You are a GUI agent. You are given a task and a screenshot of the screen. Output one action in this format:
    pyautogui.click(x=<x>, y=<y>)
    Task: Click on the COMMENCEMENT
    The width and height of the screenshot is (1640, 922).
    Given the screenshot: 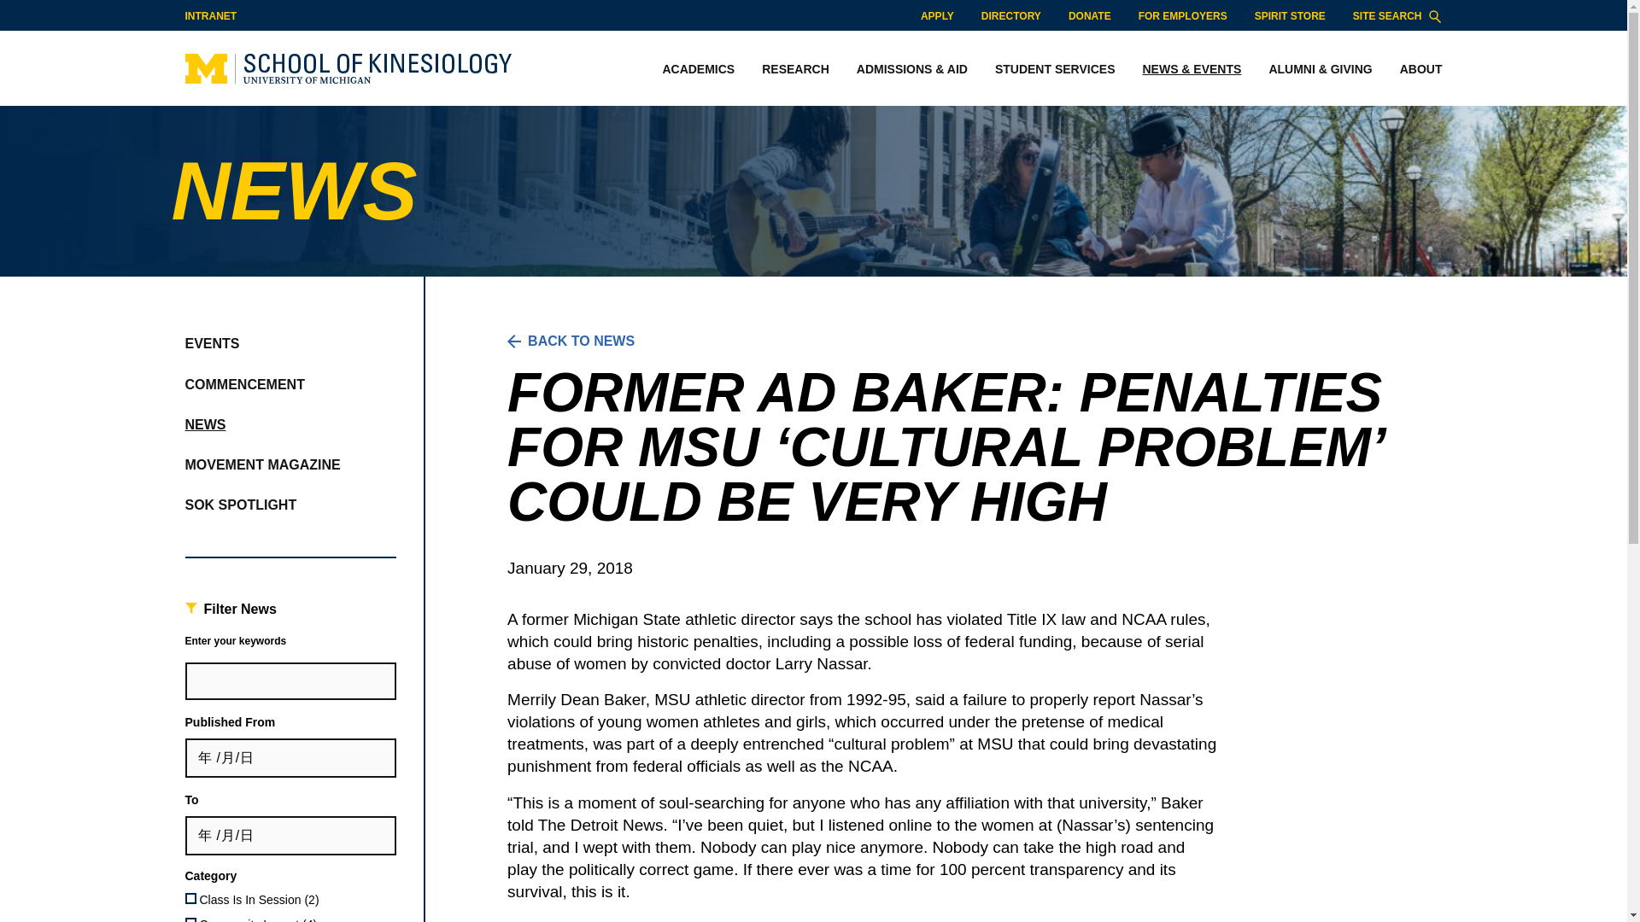 What is the action you would take?
    pyautogui.click(x=243, y=384)
    